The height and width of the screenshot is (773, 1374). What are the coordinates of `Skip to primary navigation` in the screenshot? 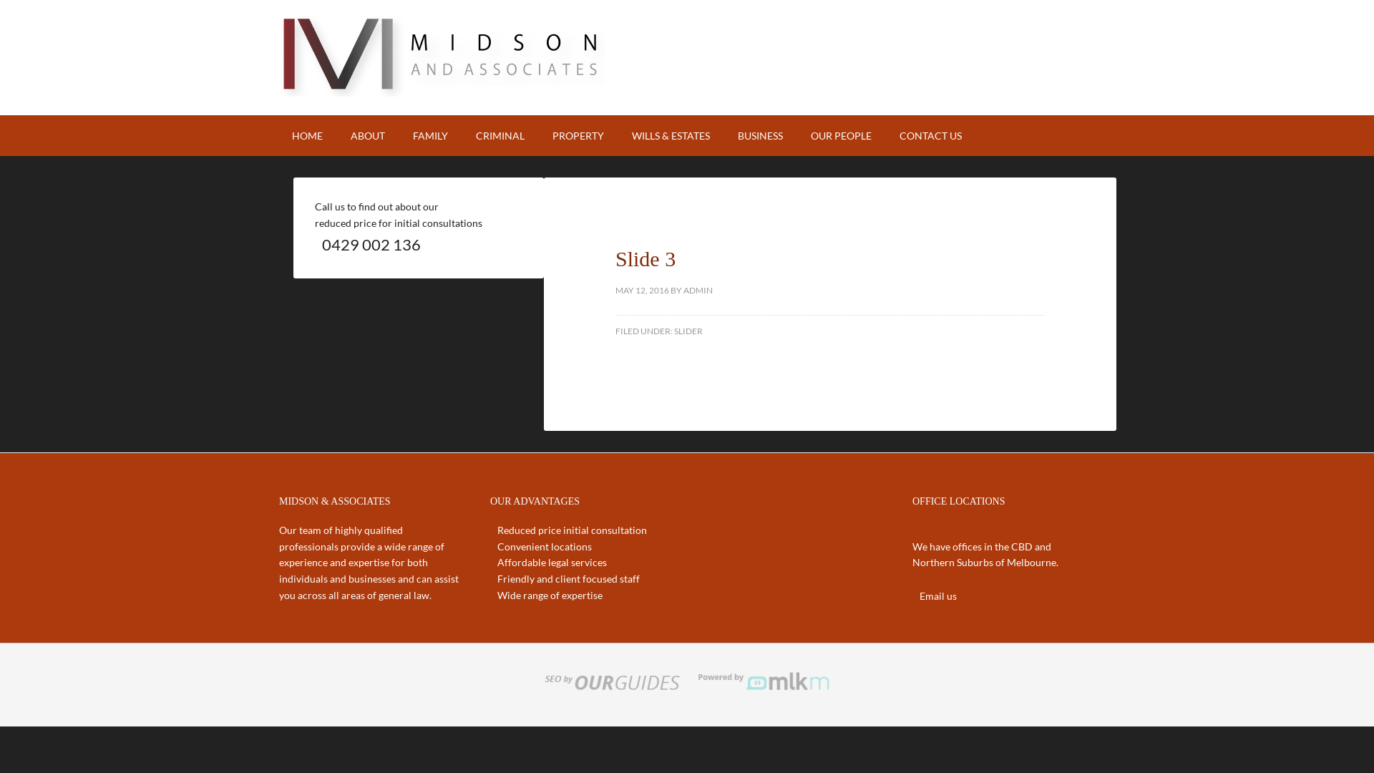 It's located at (0, 0).